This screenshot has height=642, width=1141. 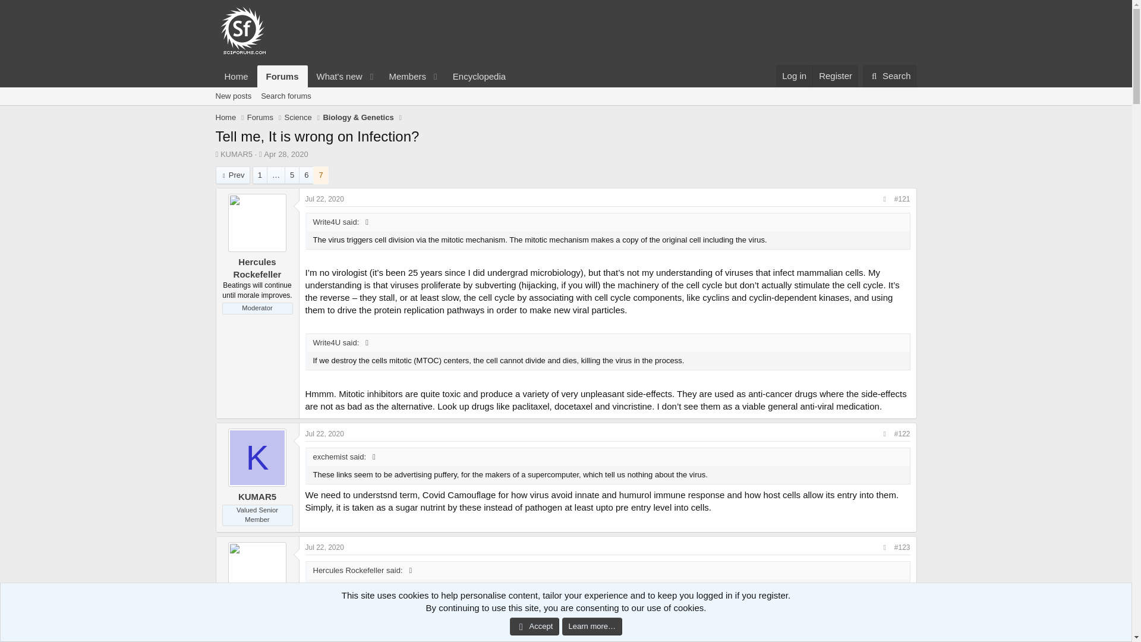 What do you see at coordinates (565, 96) in the screenshot?
I see `Jul 22, 2020 at 9:32 AM` at bounding box center [565, 96].